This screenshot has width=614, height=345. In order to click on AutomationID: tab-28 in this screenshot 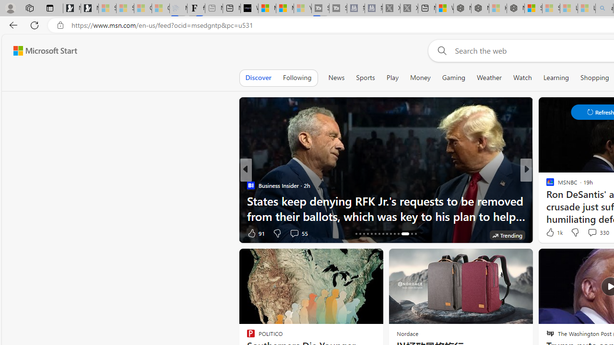, I will do `click(405, 234)`.